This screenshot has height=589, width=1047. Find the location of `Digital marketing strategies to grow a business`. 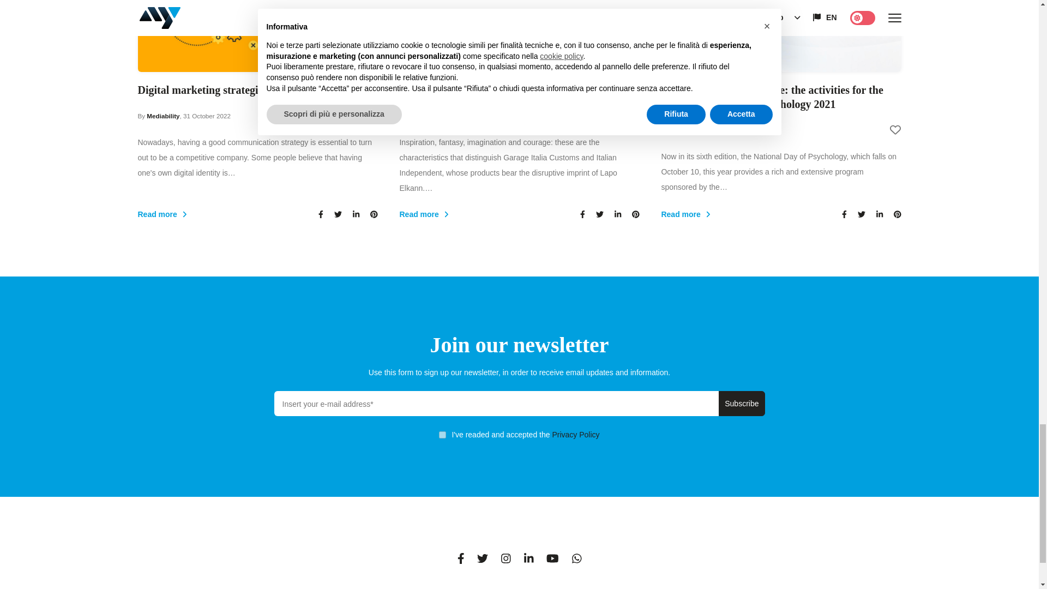

Digital marketing strategies to grow a business is located at coordinates (257, 90).